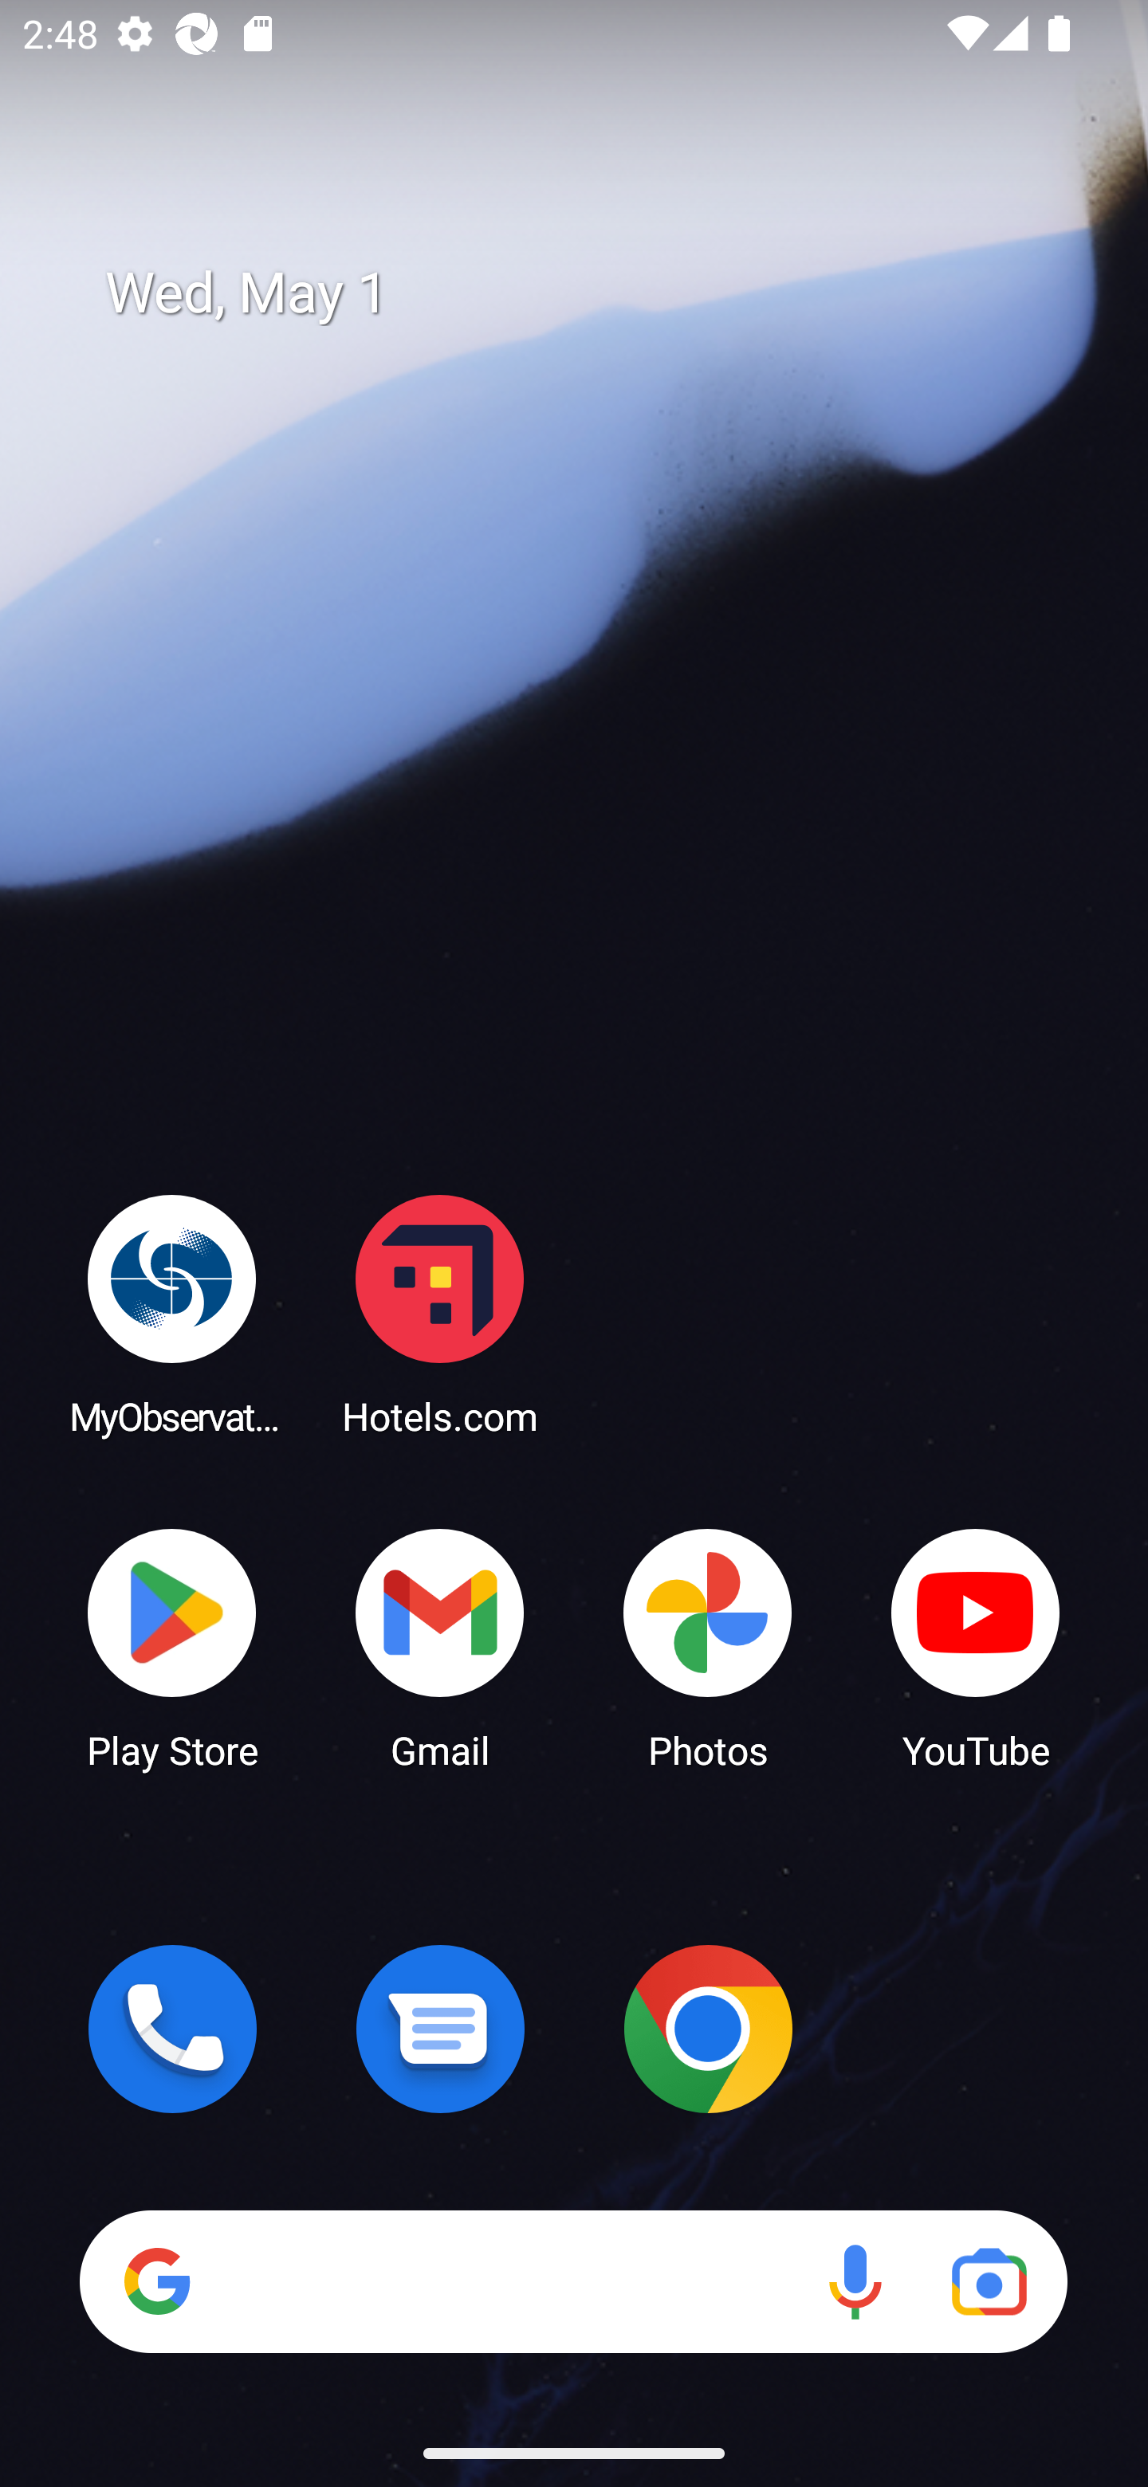  Describe the element at coordinates (440, 2029) in the screenshot. I see `Messages` at that location.